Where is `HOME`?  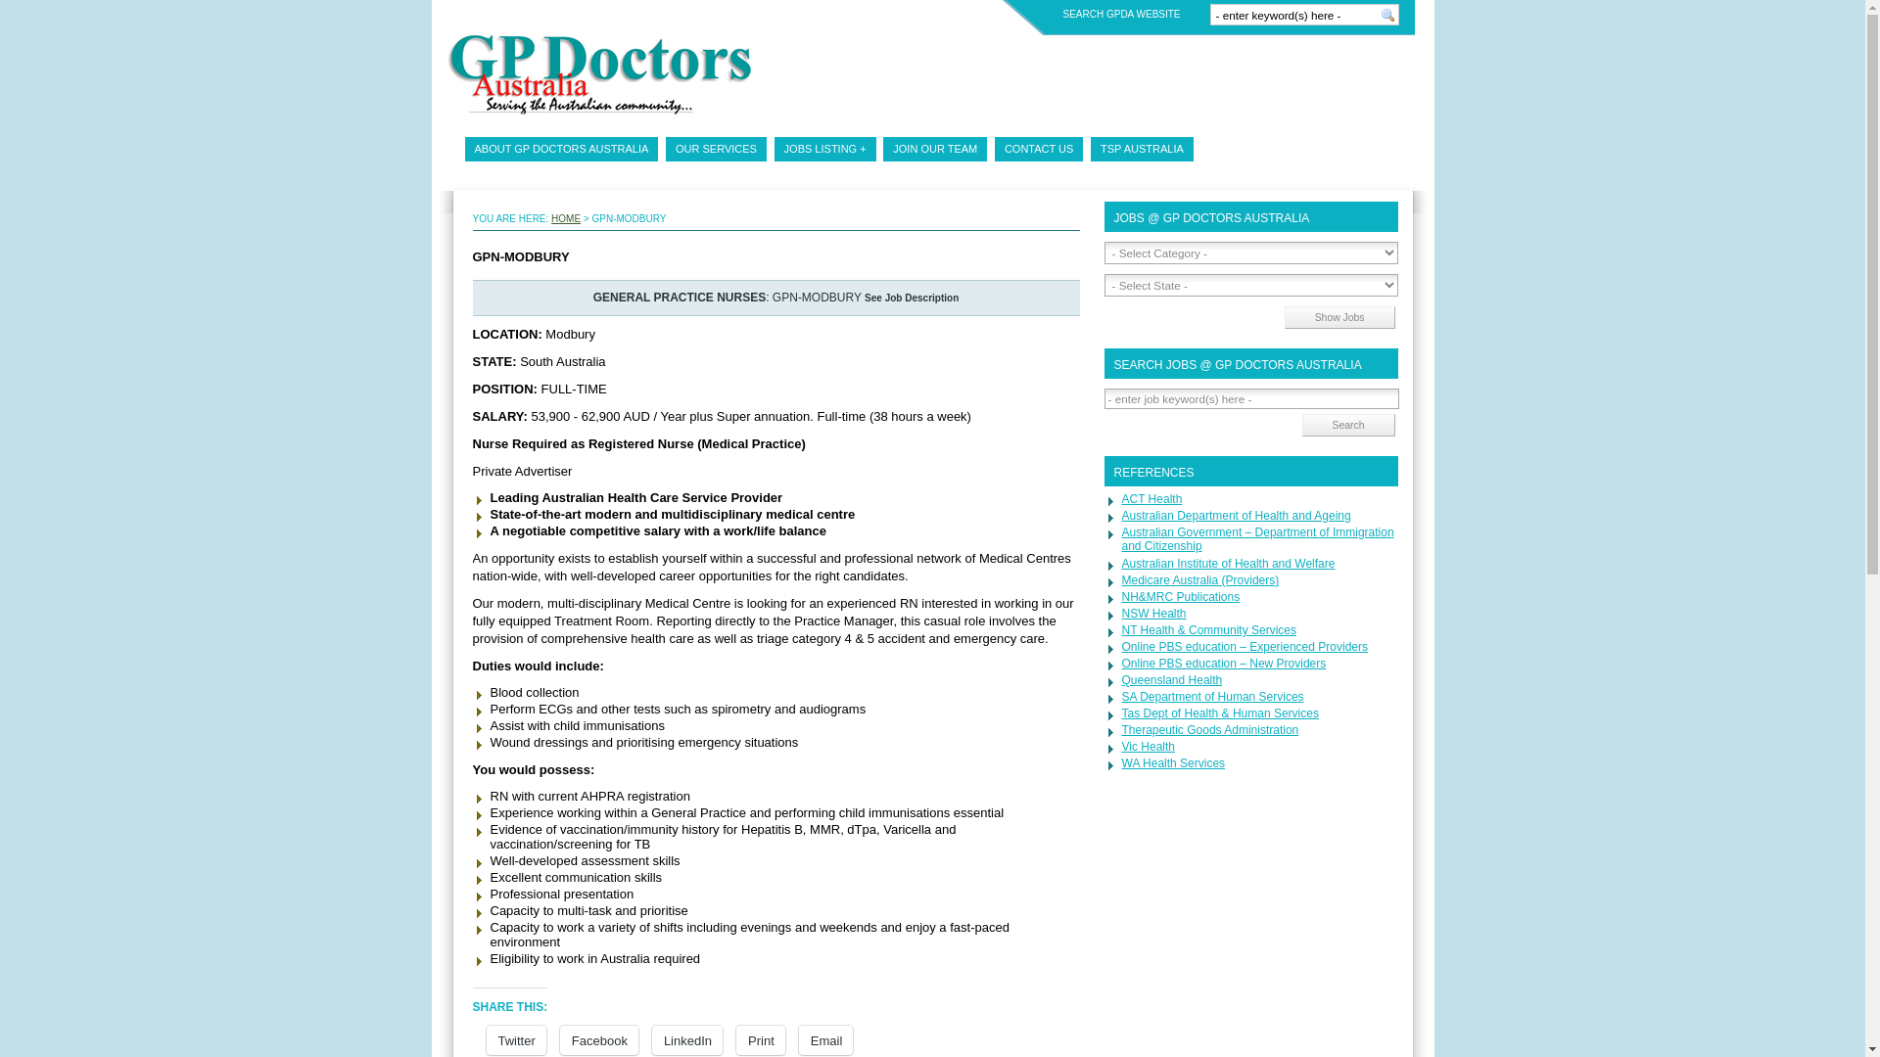 HOME is located at coordinates (566, 219).